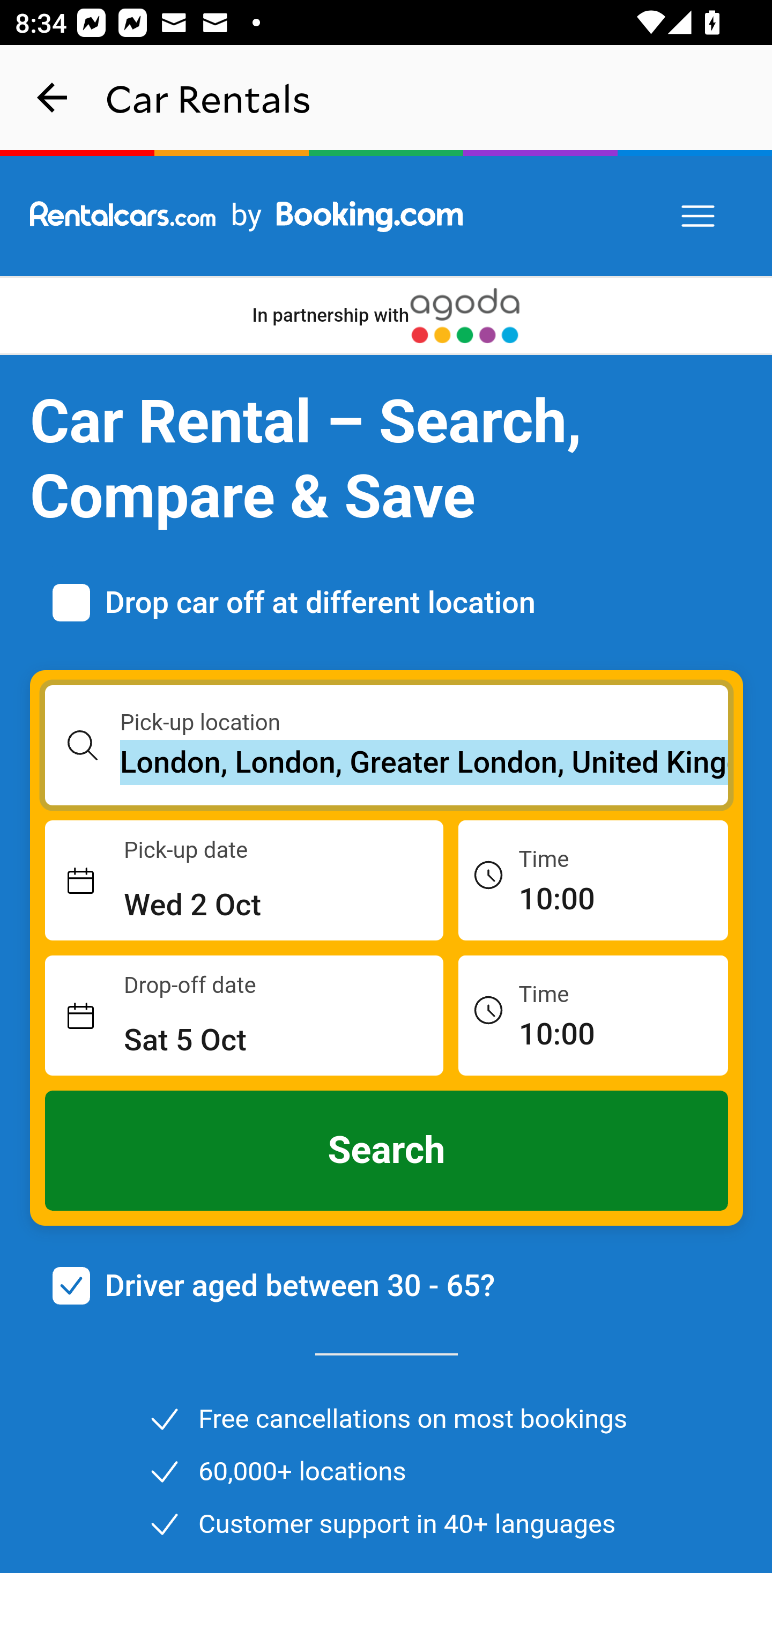 This screenshot has height=1630, width=772. What do you see at coordinates (244, 1016) in the screenshot?
I see `Drop-off date Sat 5 Oct` at bounding box center [244, 1016].